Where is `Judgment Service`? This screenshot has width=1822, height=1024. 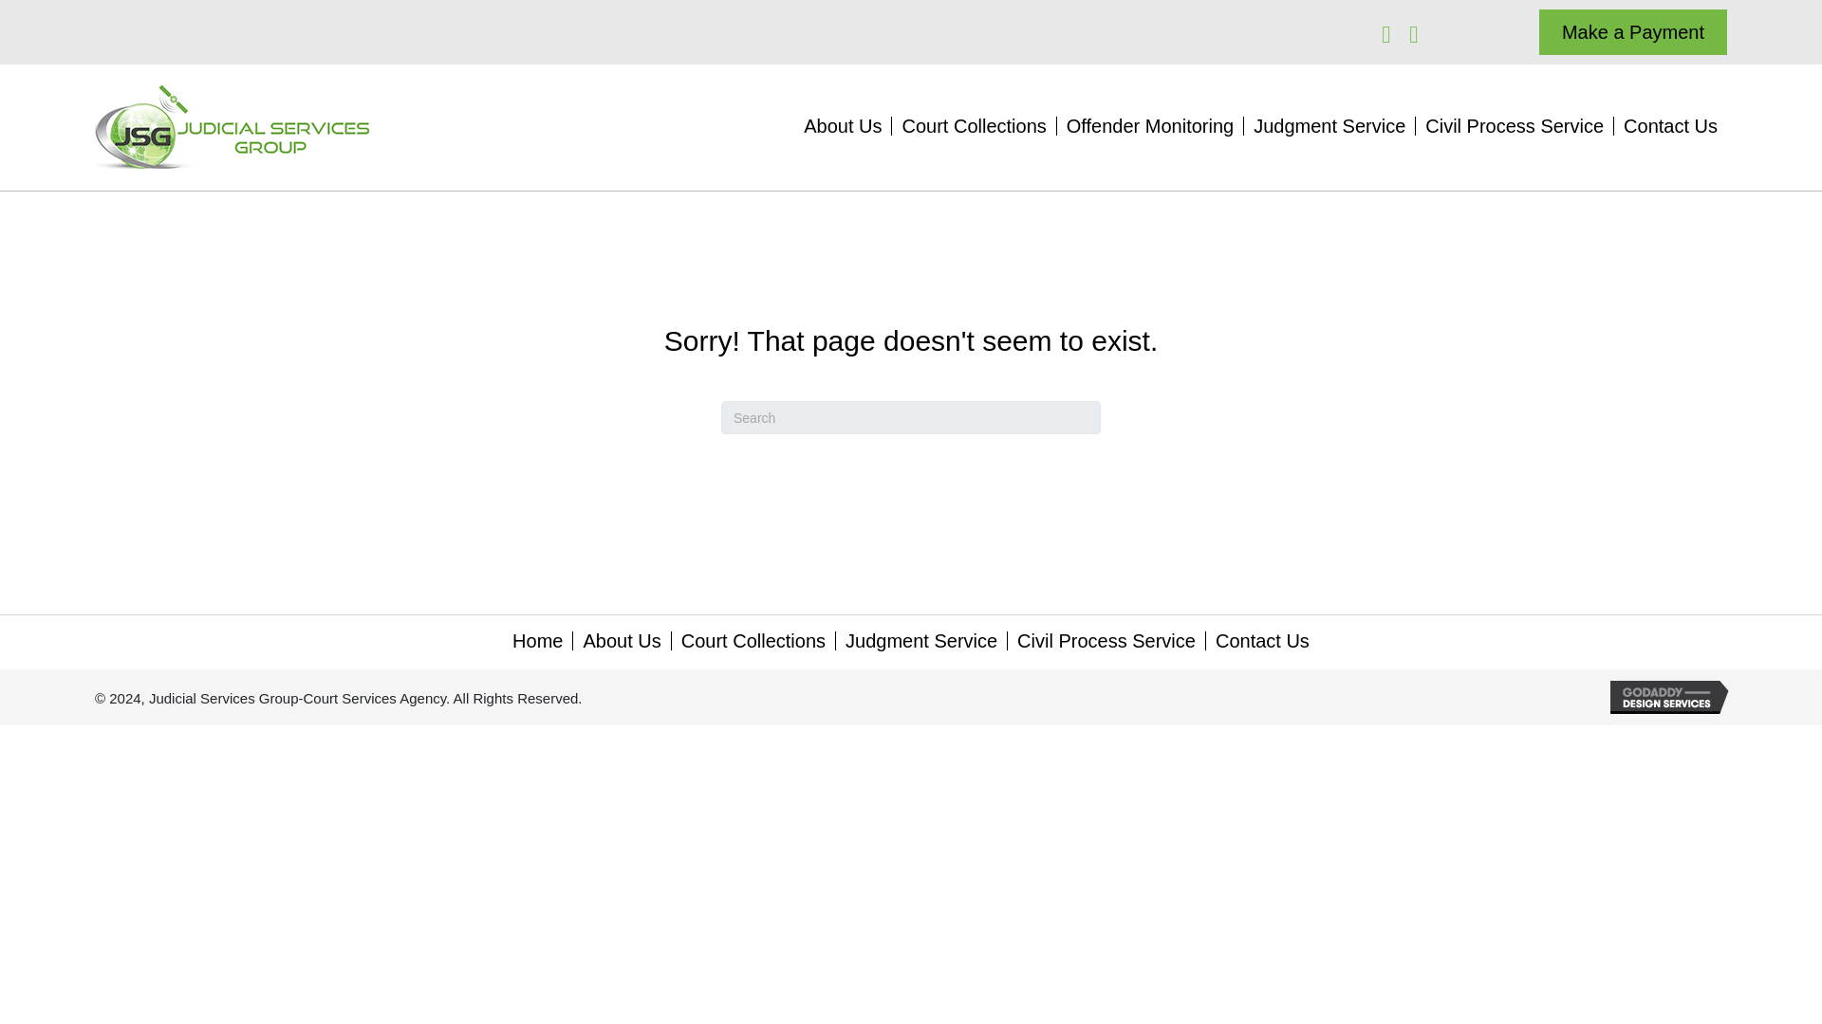 Judgment Service is located at coordinates (921, 641).